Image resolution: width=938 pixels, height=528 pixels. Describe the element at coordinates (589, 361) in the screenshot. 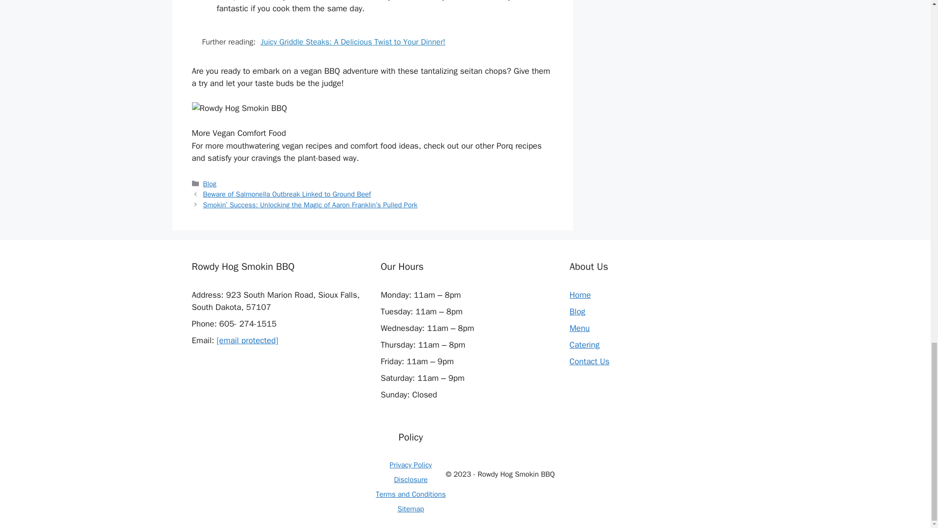

I see `Contact Us` at that location.